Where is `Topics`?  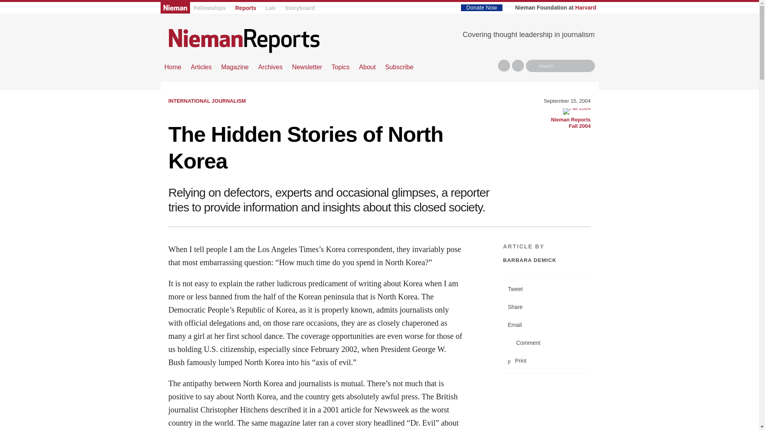 Topics is located at coordinates (340, 67).